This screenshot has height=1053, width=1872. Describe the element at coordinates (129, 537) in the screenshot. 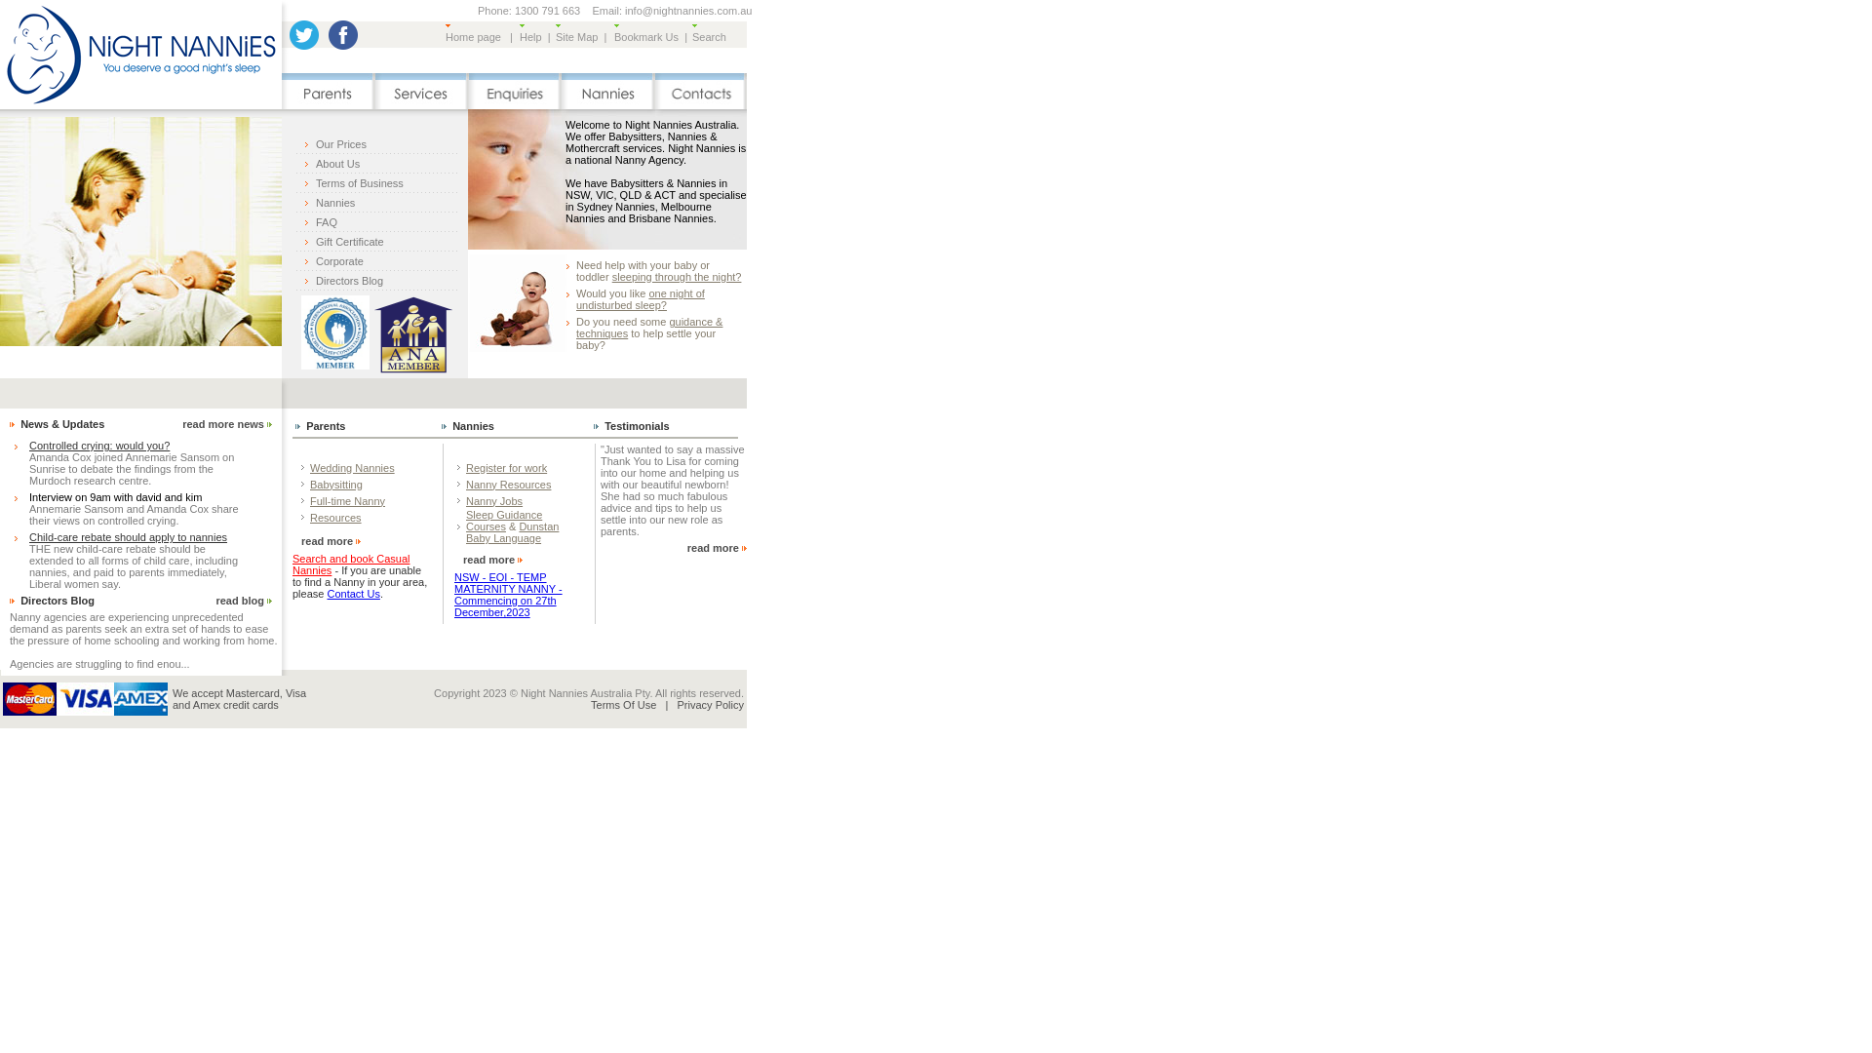

I see `Child-care rebate should apply to nannies` at that location.